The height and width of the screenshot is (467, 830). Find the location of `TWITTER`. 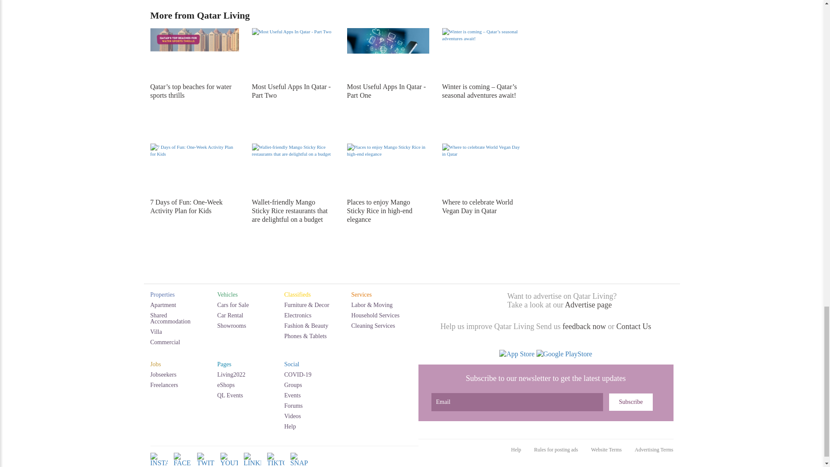

TWITTER is located at coordinates (206, 465).